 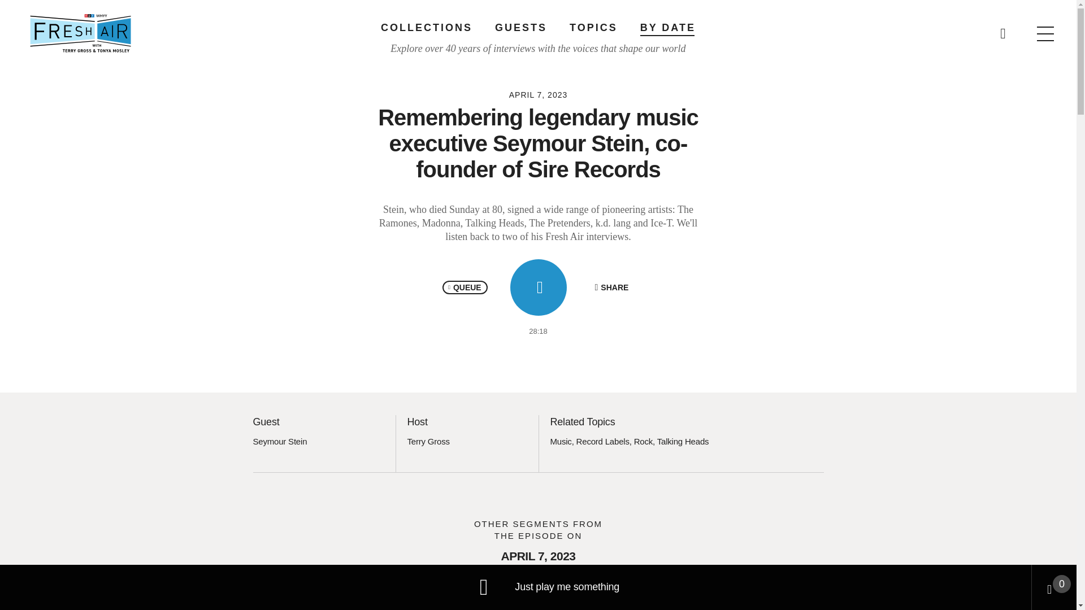 What do you see at coordinates (465, 287) in the screenshot?
I see `QUEUE` at bounding box center [465, 287].